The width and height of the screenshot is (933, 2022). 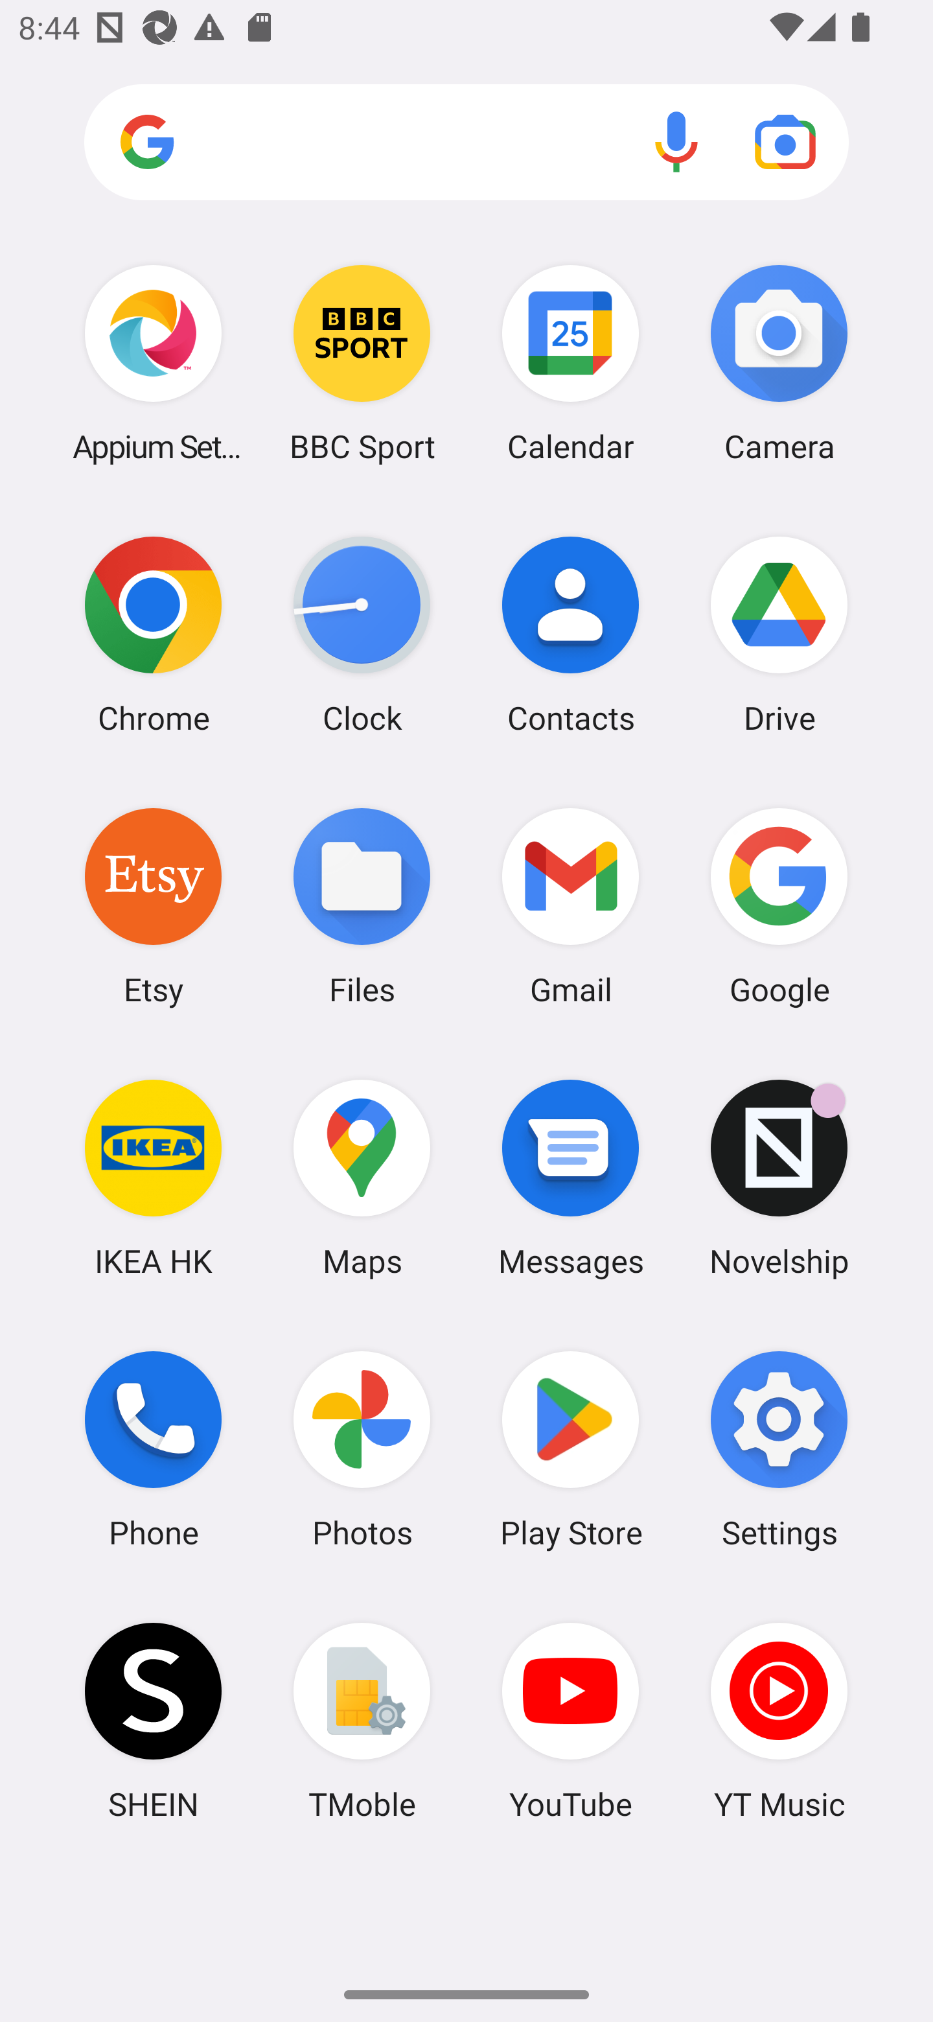 I want to click on Google, so click(x=779, y=905).